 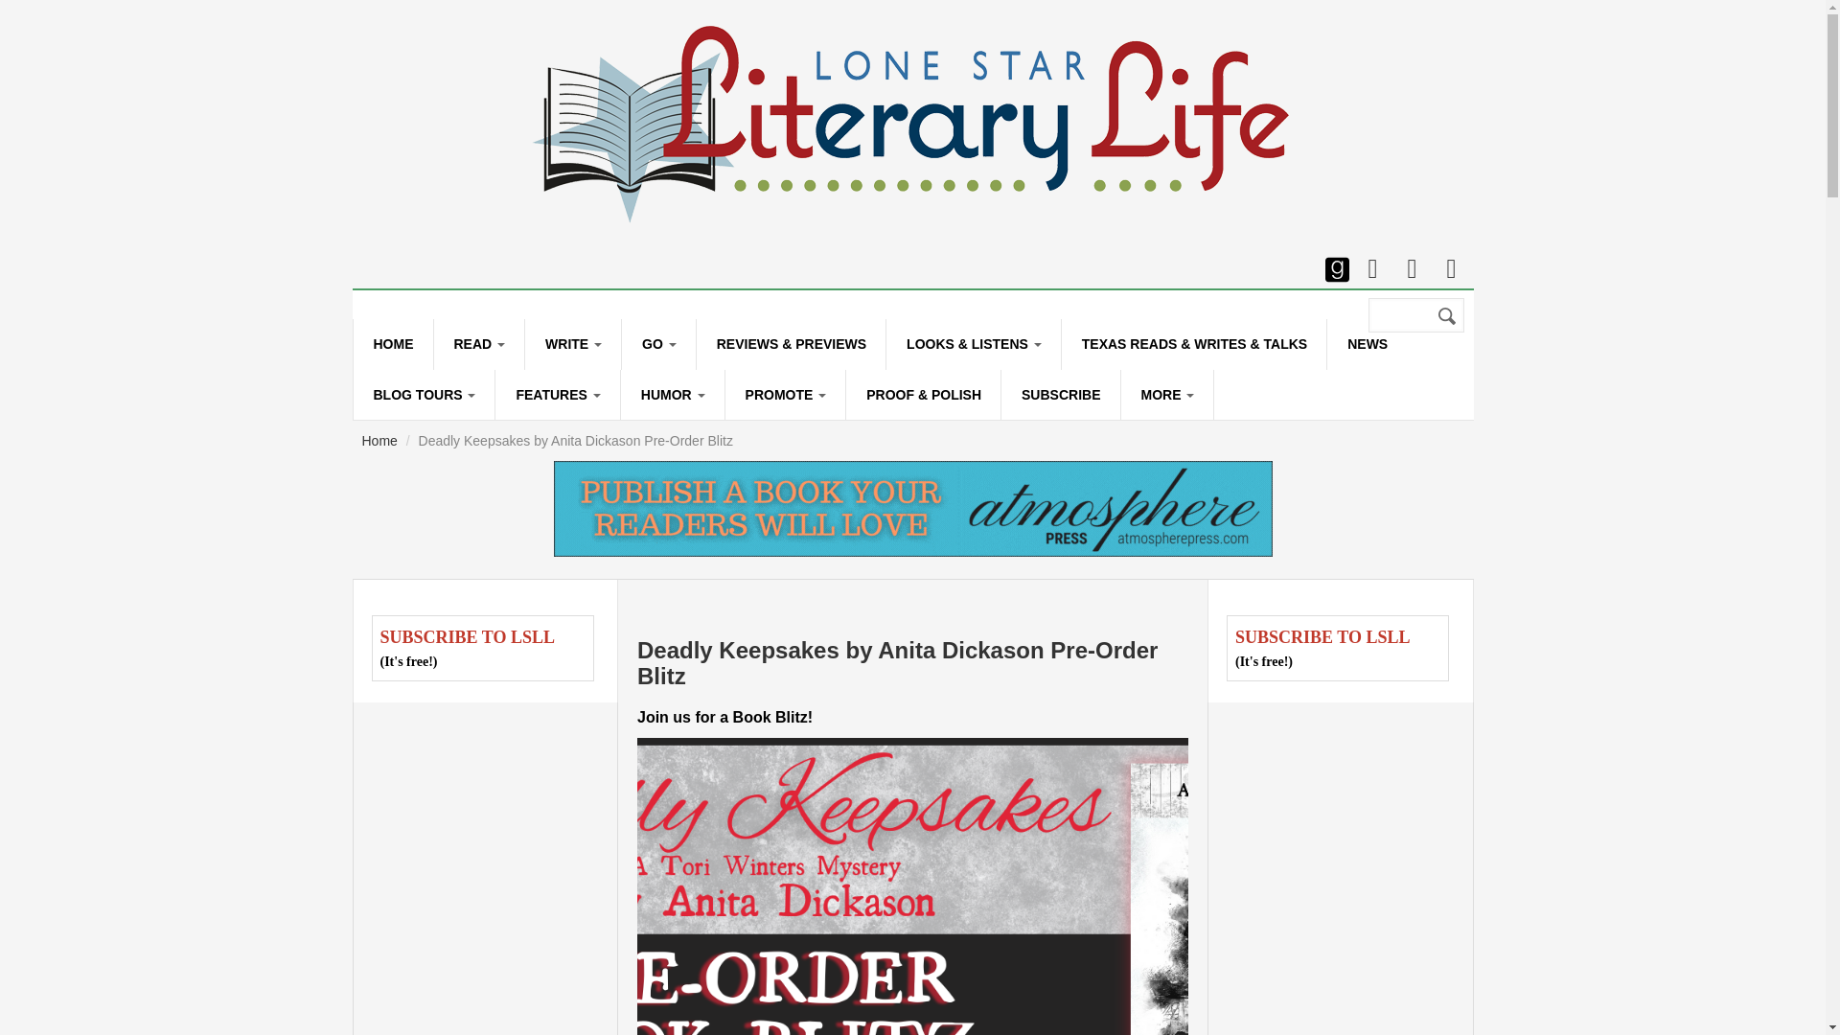 I want to click on Texas Writers' Groups, so click(x=619, y=402).